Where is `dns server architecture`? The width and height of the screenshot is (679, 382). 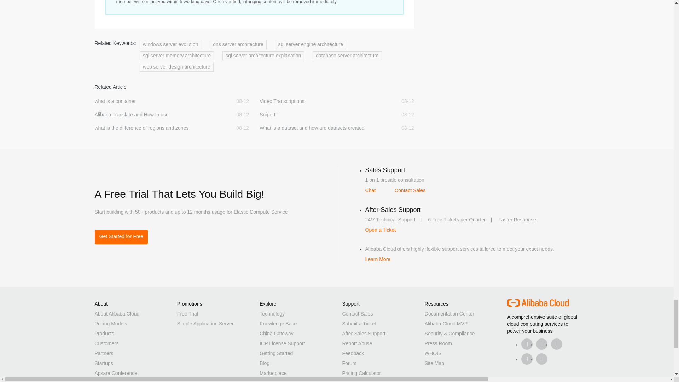 dns server architecture is located at coordinates (238, 45).